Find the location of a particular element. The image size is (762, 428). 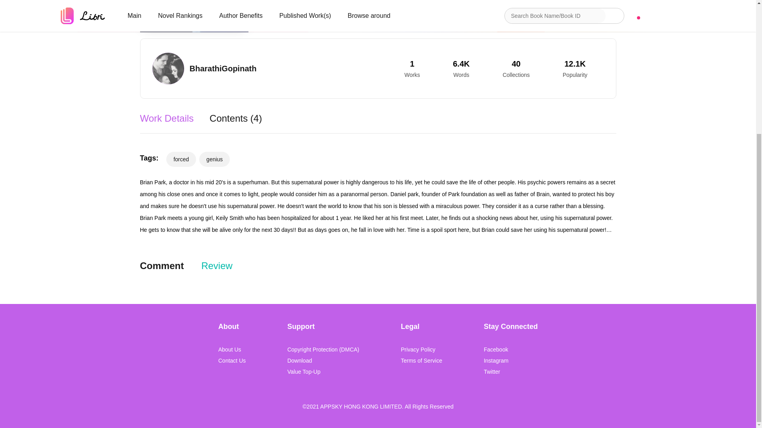

Add to Library is located at coordinates (413, 13).